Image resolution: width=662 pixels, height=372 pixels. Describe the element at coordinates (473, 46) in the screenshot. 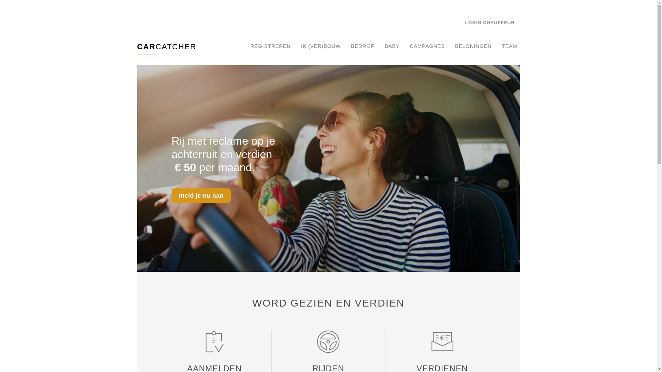

I see `BELONINGEN` at that location.